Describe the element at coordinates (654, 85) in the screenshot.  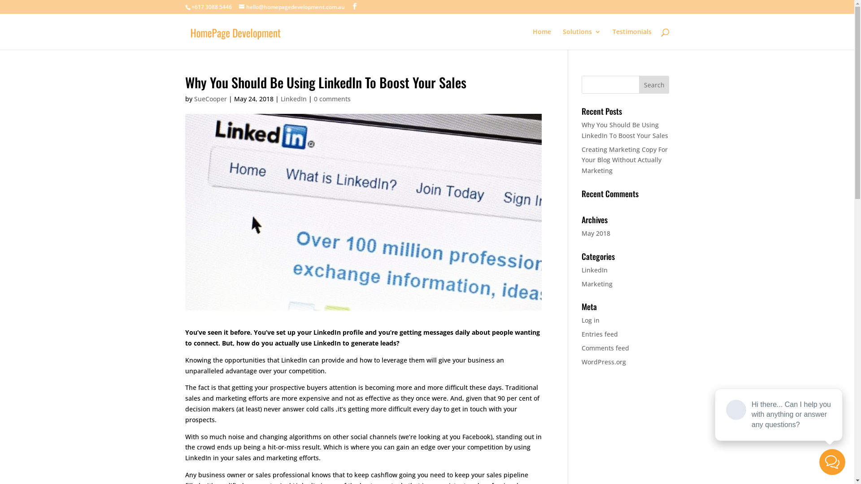
I see `Search` at that location.